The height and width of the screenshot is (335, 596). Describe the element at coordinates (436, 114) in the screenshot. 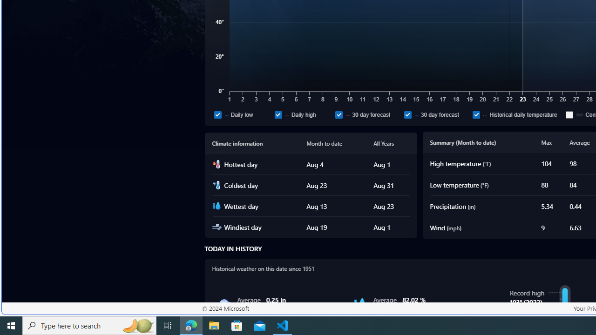

I see `30 day forecast` at that location.